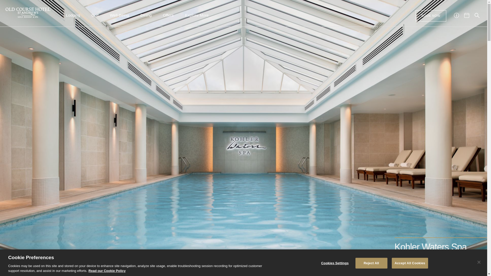 This screenshot has height=276, width=491. I want to click on Dining, so click(146, 17).